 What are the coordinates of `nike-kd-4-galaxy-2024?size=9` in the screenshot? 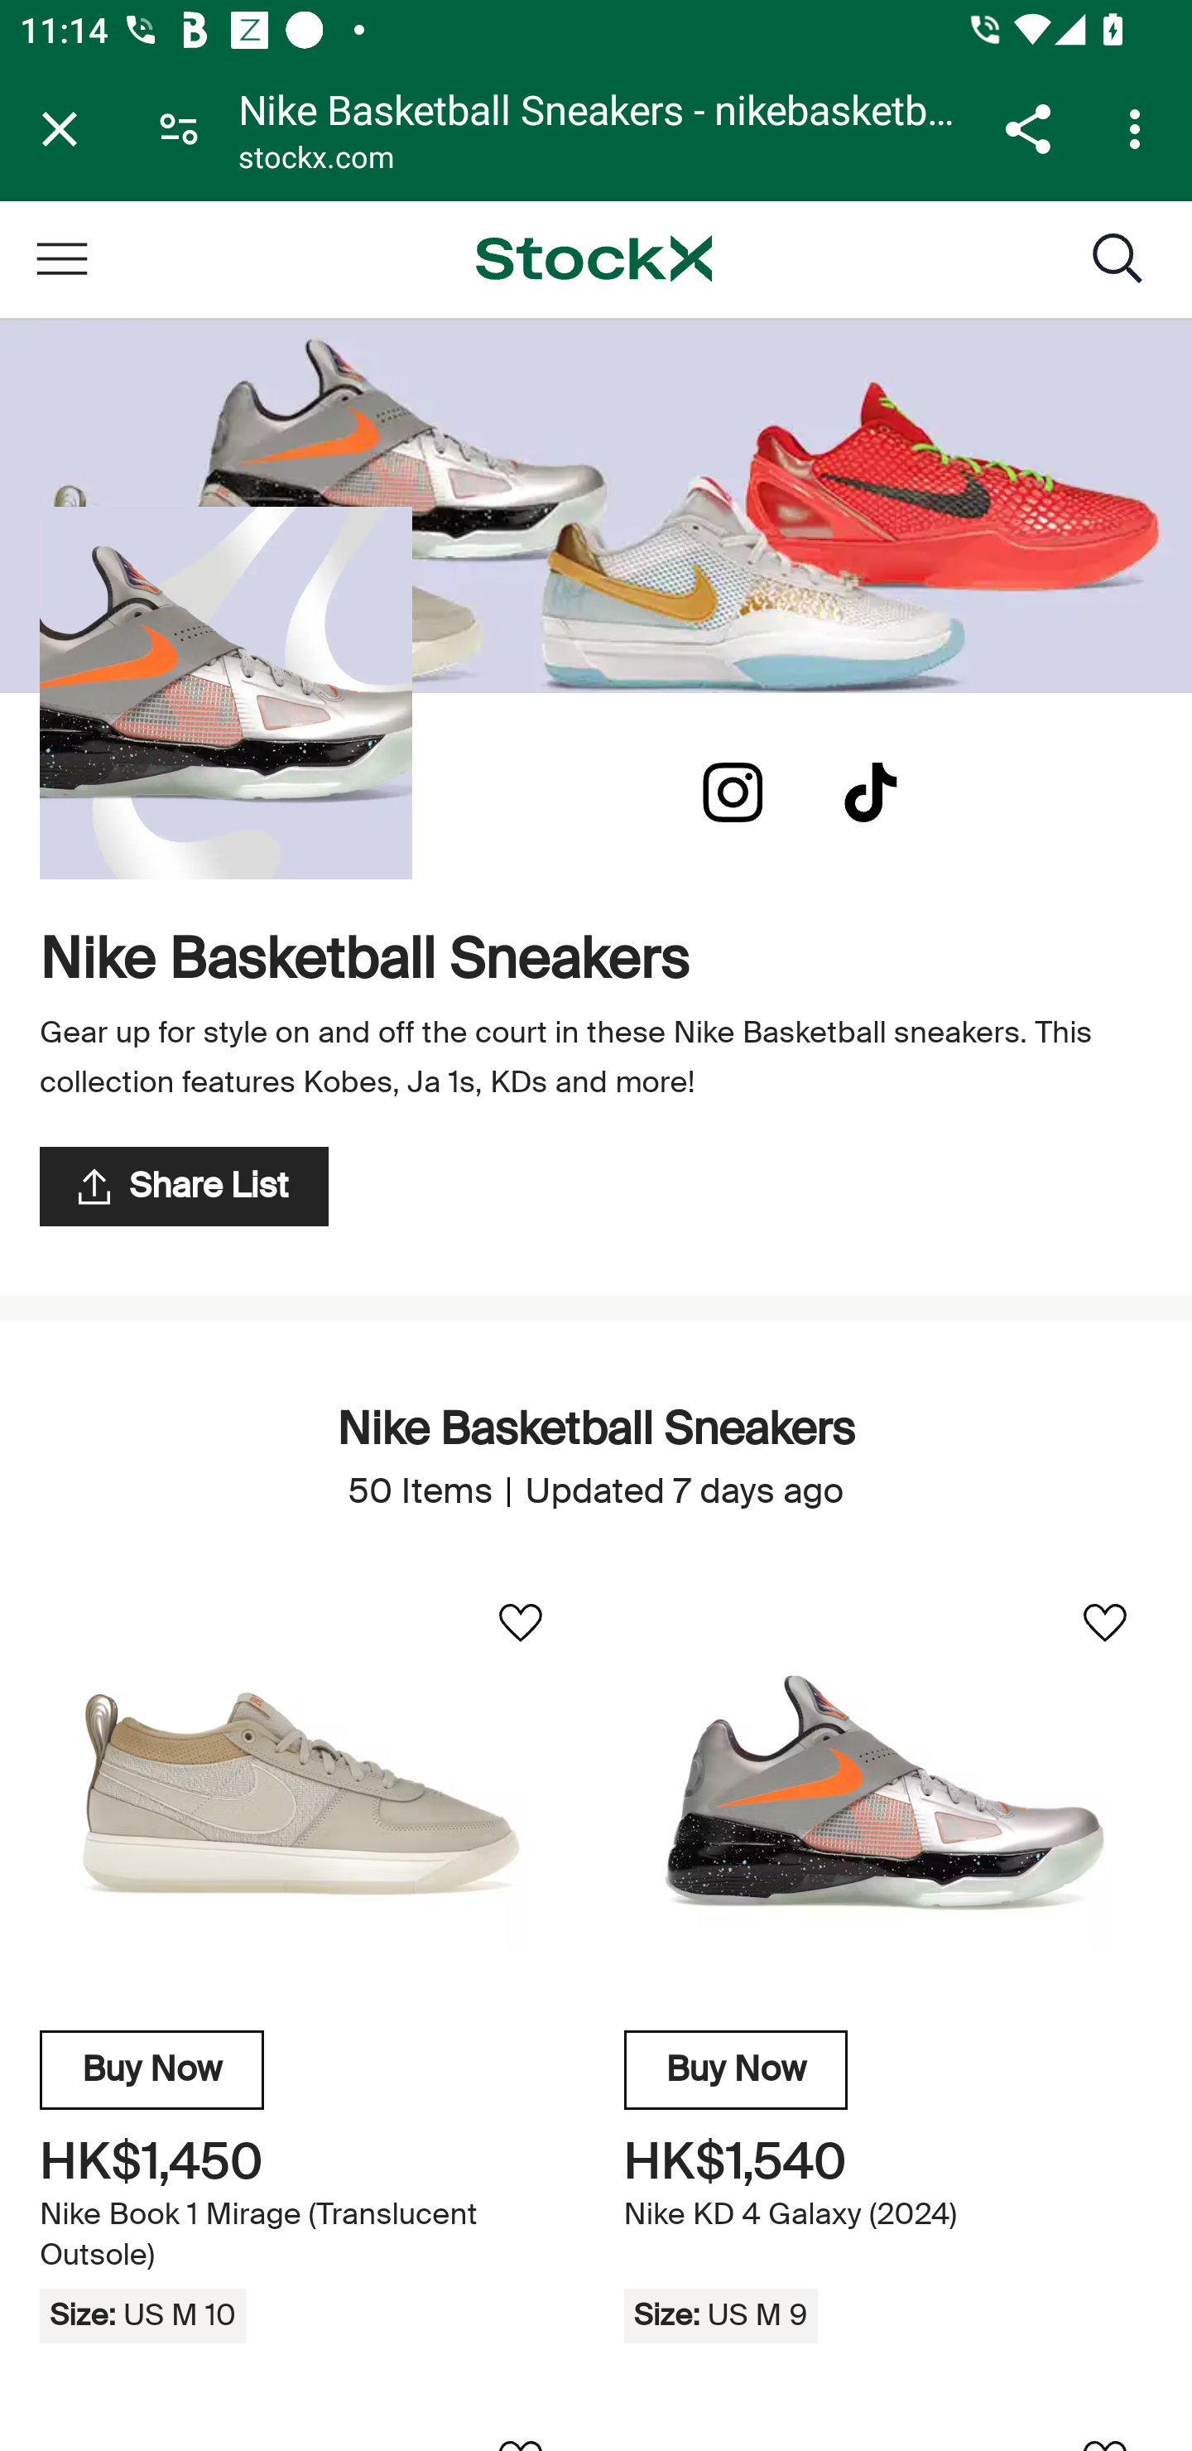 It's located at (887, 1794).